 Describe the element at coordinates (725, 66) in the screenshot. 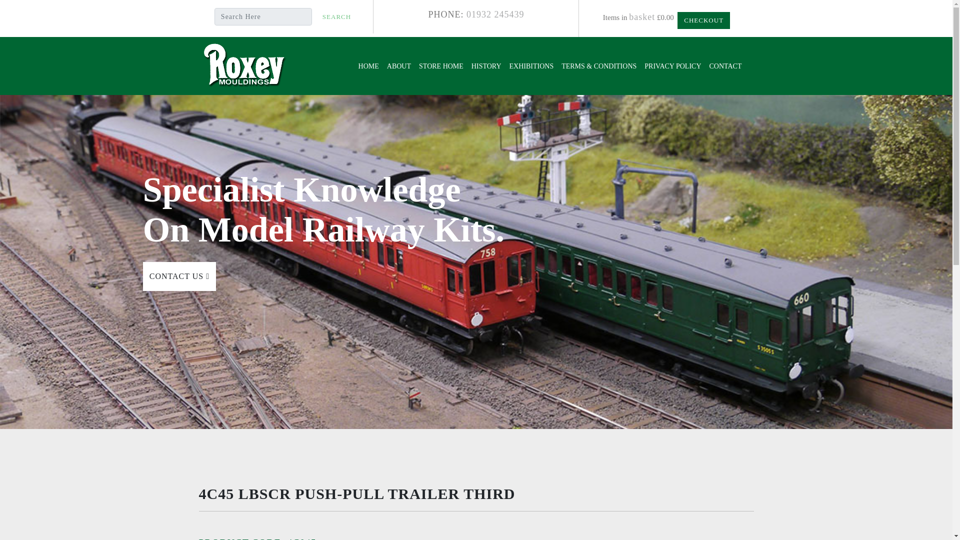

I see `CONTACT` at that location.